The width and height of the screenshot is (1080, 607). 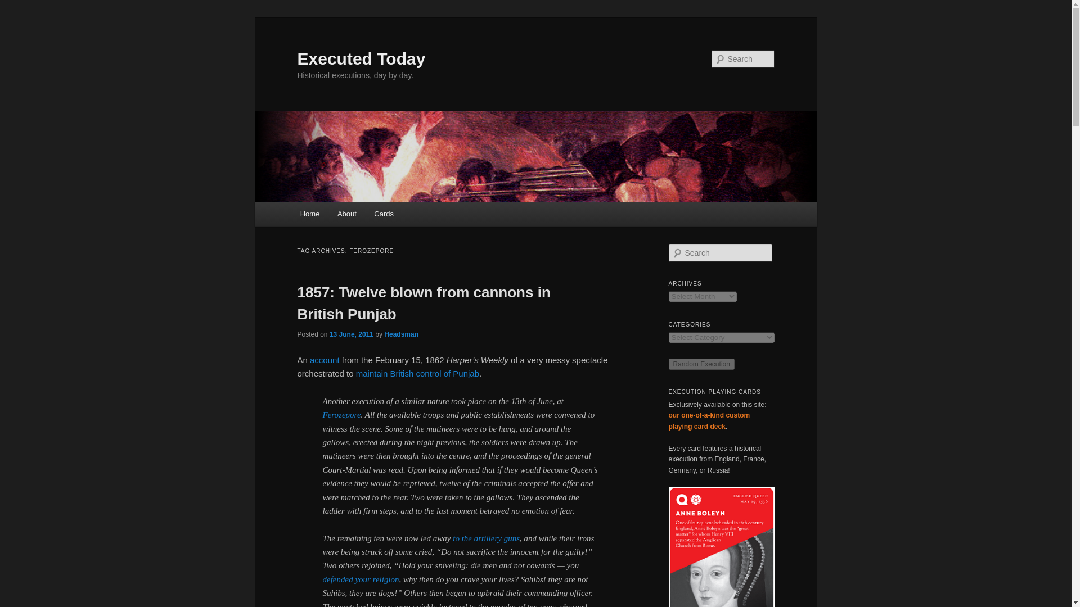 I want to click on maintain British control of Punjab, so click(x=417, y=373).